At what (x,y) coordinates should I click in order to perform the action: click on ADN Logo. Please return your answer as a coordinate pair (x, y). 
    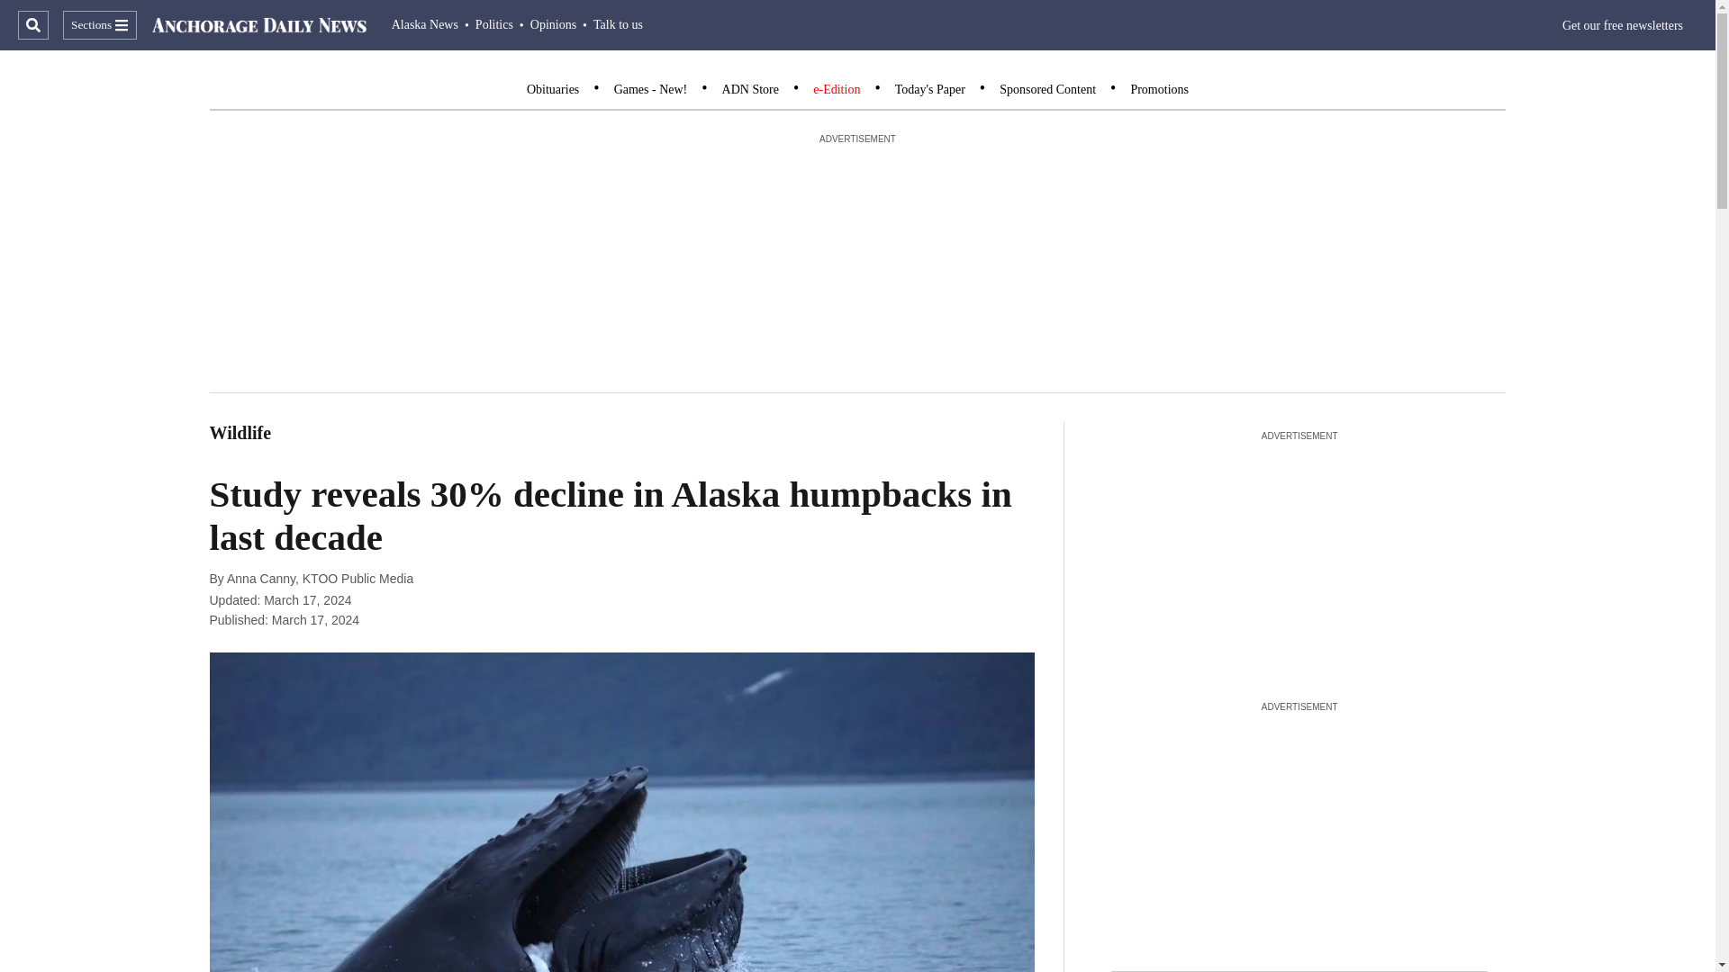
    Looking at the image, I should click on (259, 25).